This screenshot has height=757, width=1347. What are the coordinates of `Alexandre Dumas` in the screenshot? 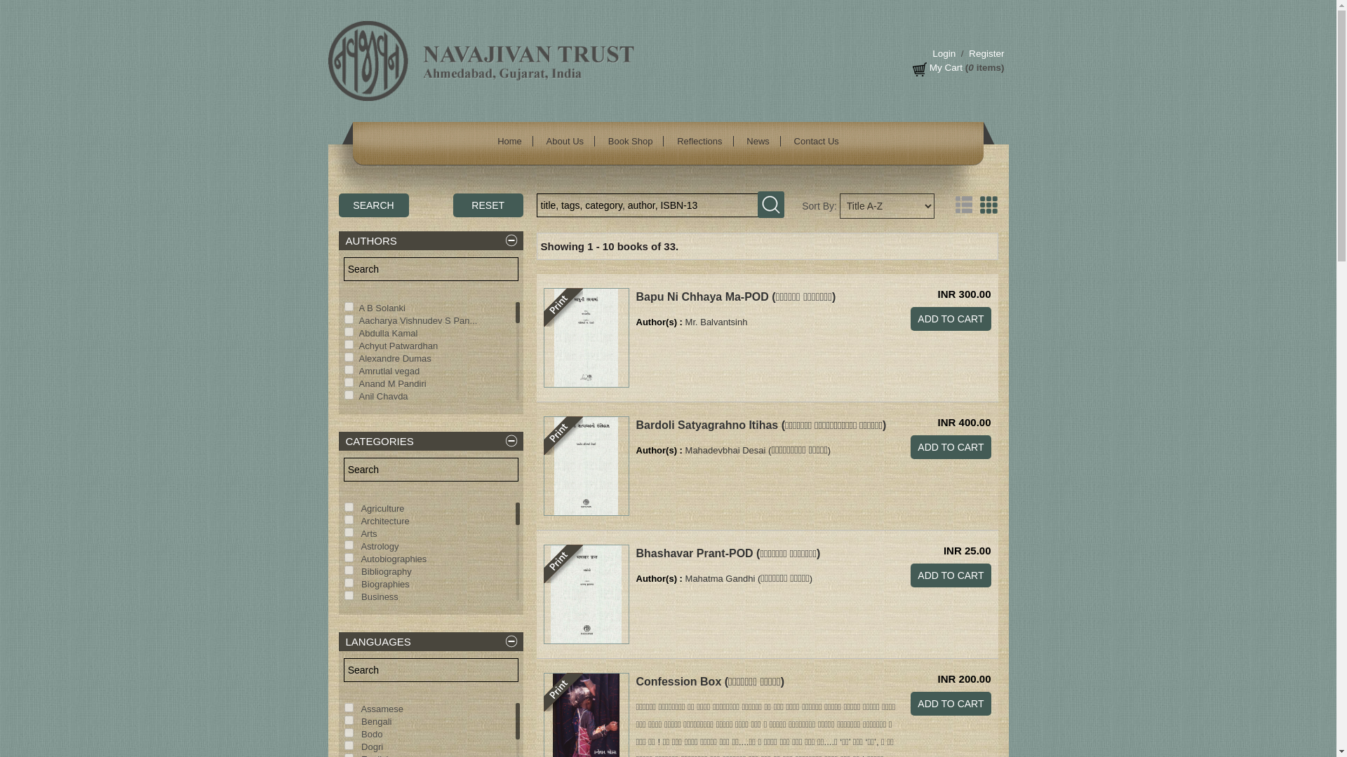 It's located at (395, 359).